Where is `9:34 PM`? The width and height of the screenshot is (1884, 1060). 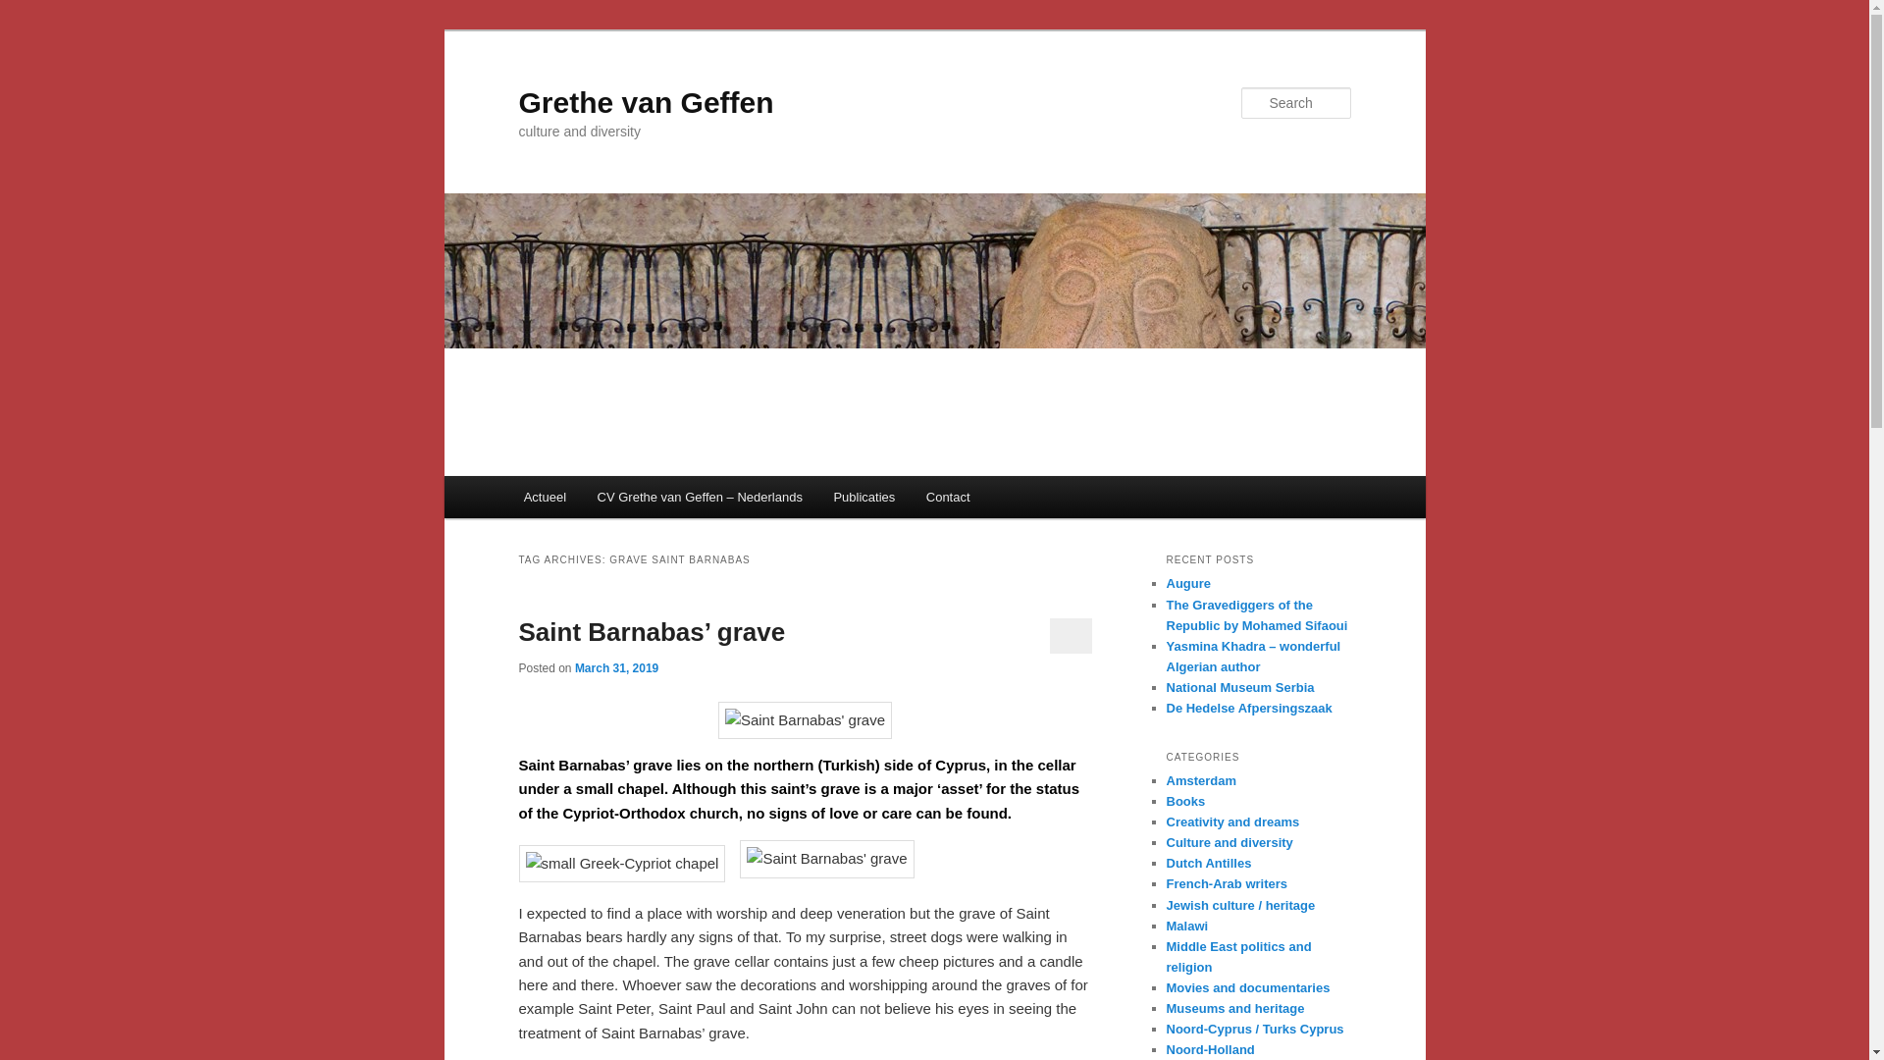
9:34 PM is located at coordinates (616, 667).